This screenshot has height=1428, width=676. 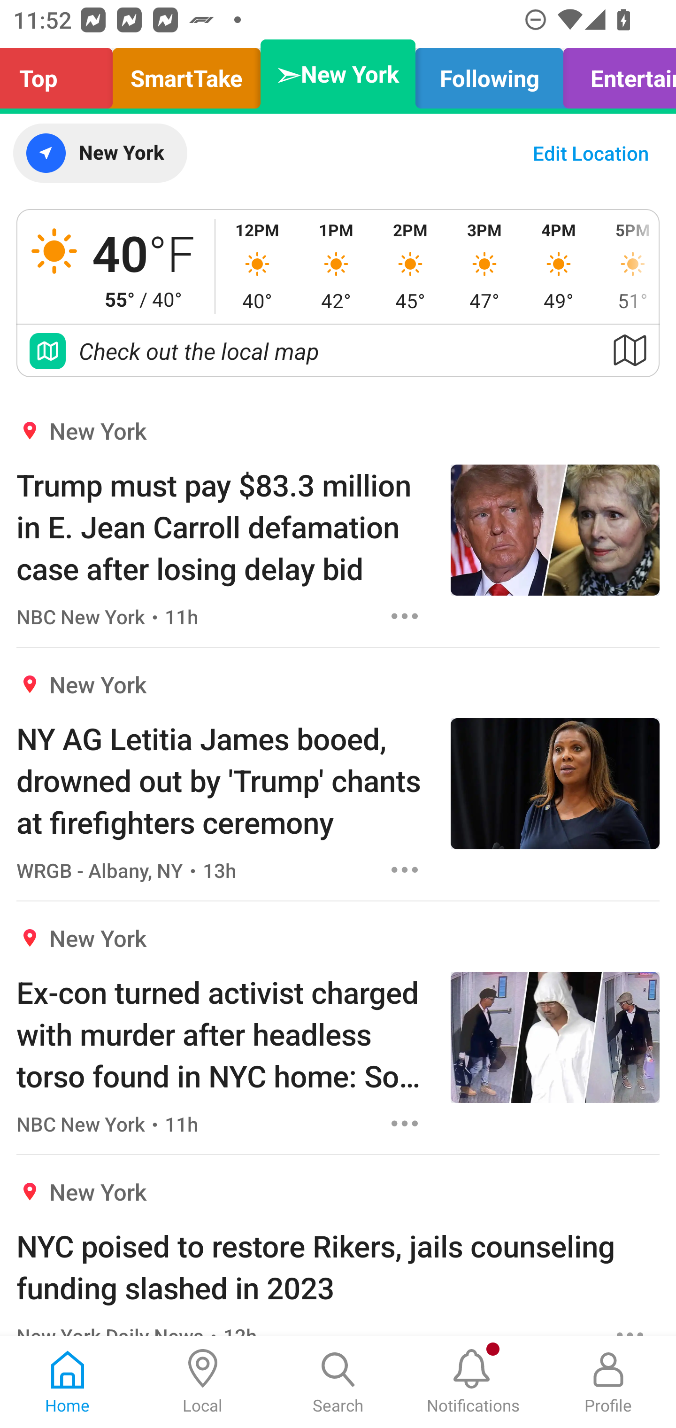 I want to click on 3PM 47°, so click(x=484, y=266).